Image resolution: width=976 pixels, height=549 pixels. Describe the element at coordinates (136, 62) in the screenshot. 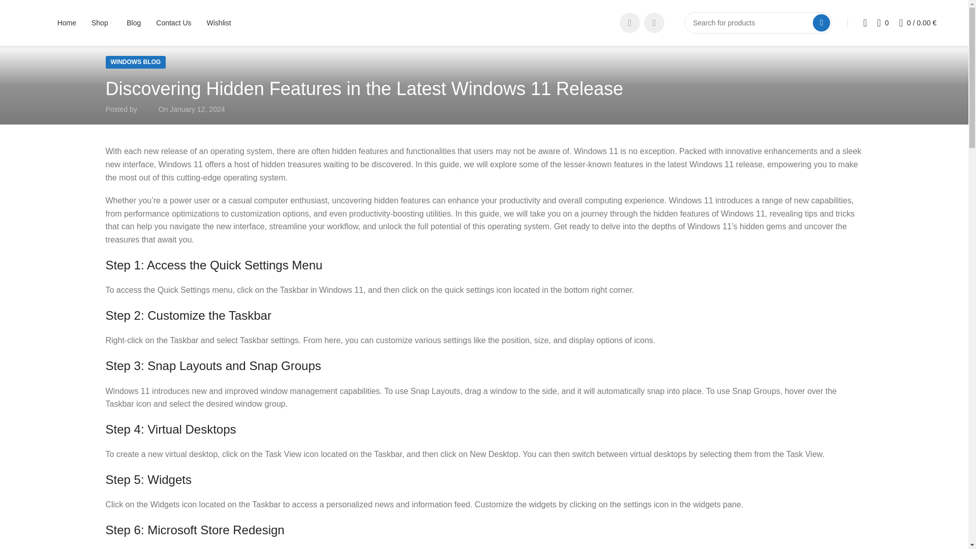

I see `WINDOWS BLOG` at that location.